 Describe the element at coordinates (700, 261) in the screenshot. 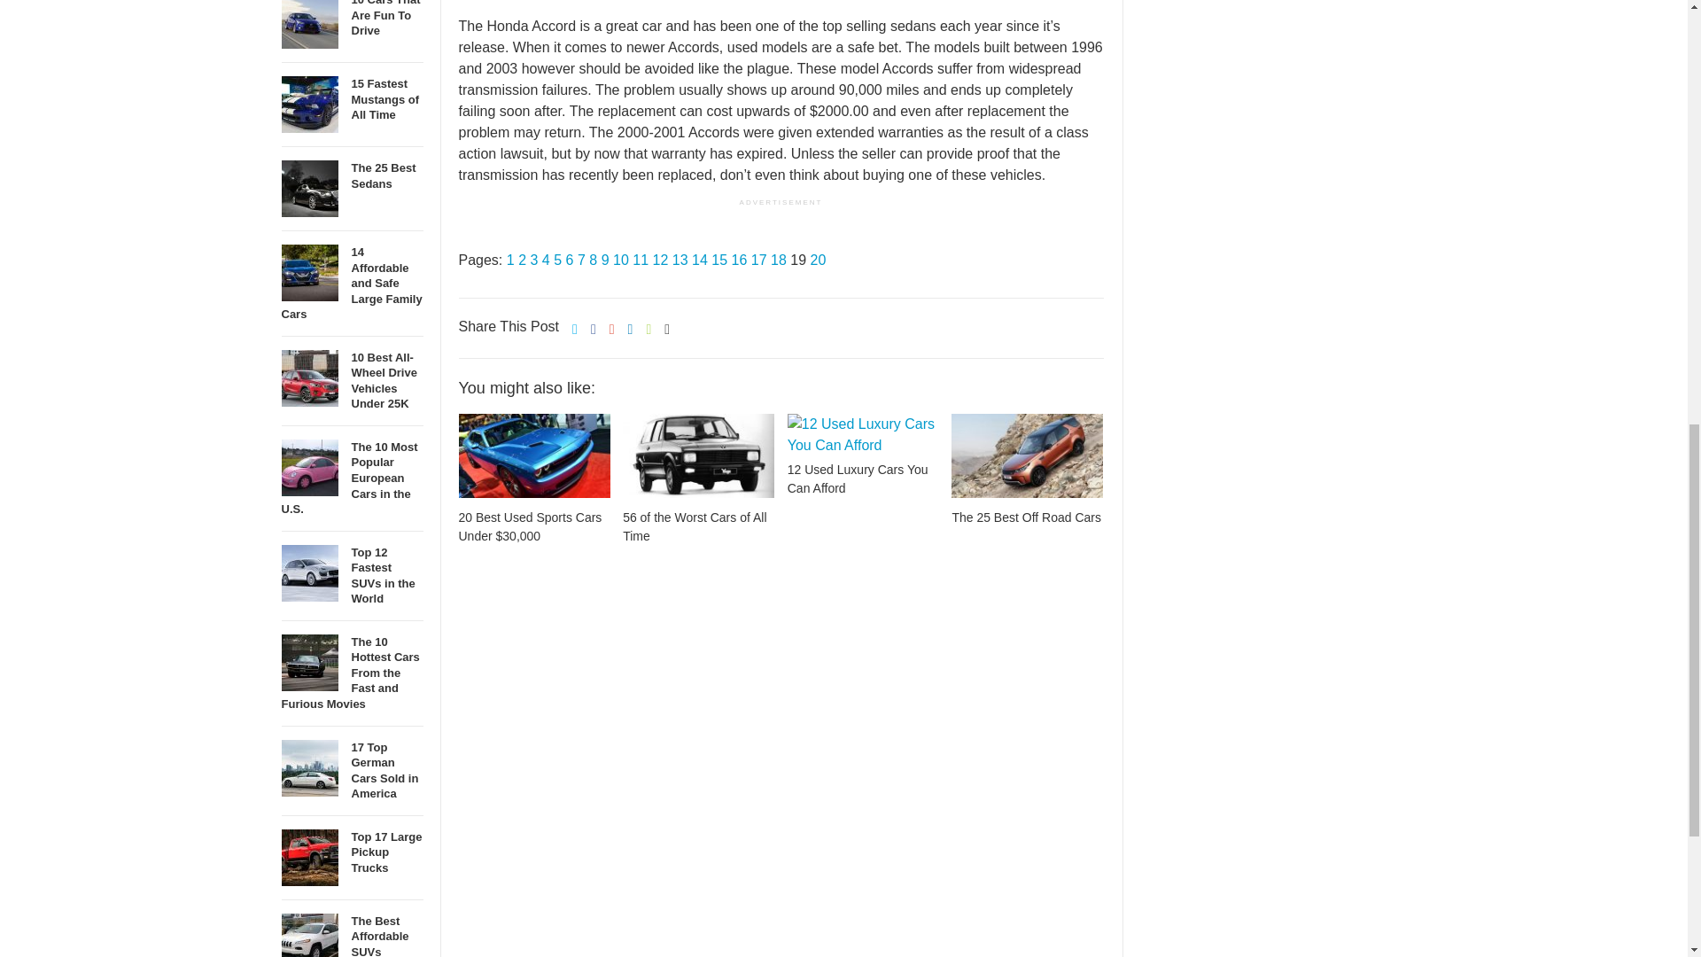

I see `14` at that location.